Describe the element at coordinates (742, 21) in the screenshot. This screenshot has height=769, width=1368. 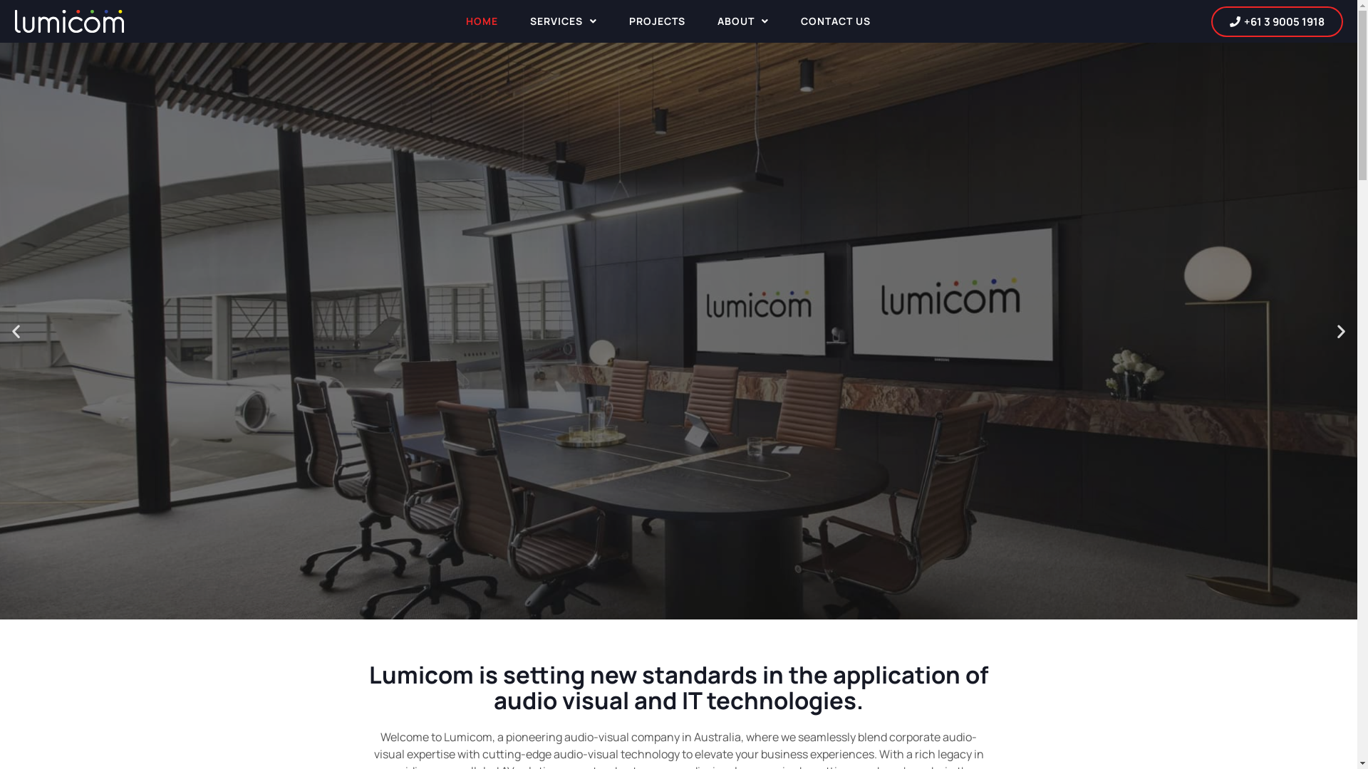
I see `ABOUT` at that location.